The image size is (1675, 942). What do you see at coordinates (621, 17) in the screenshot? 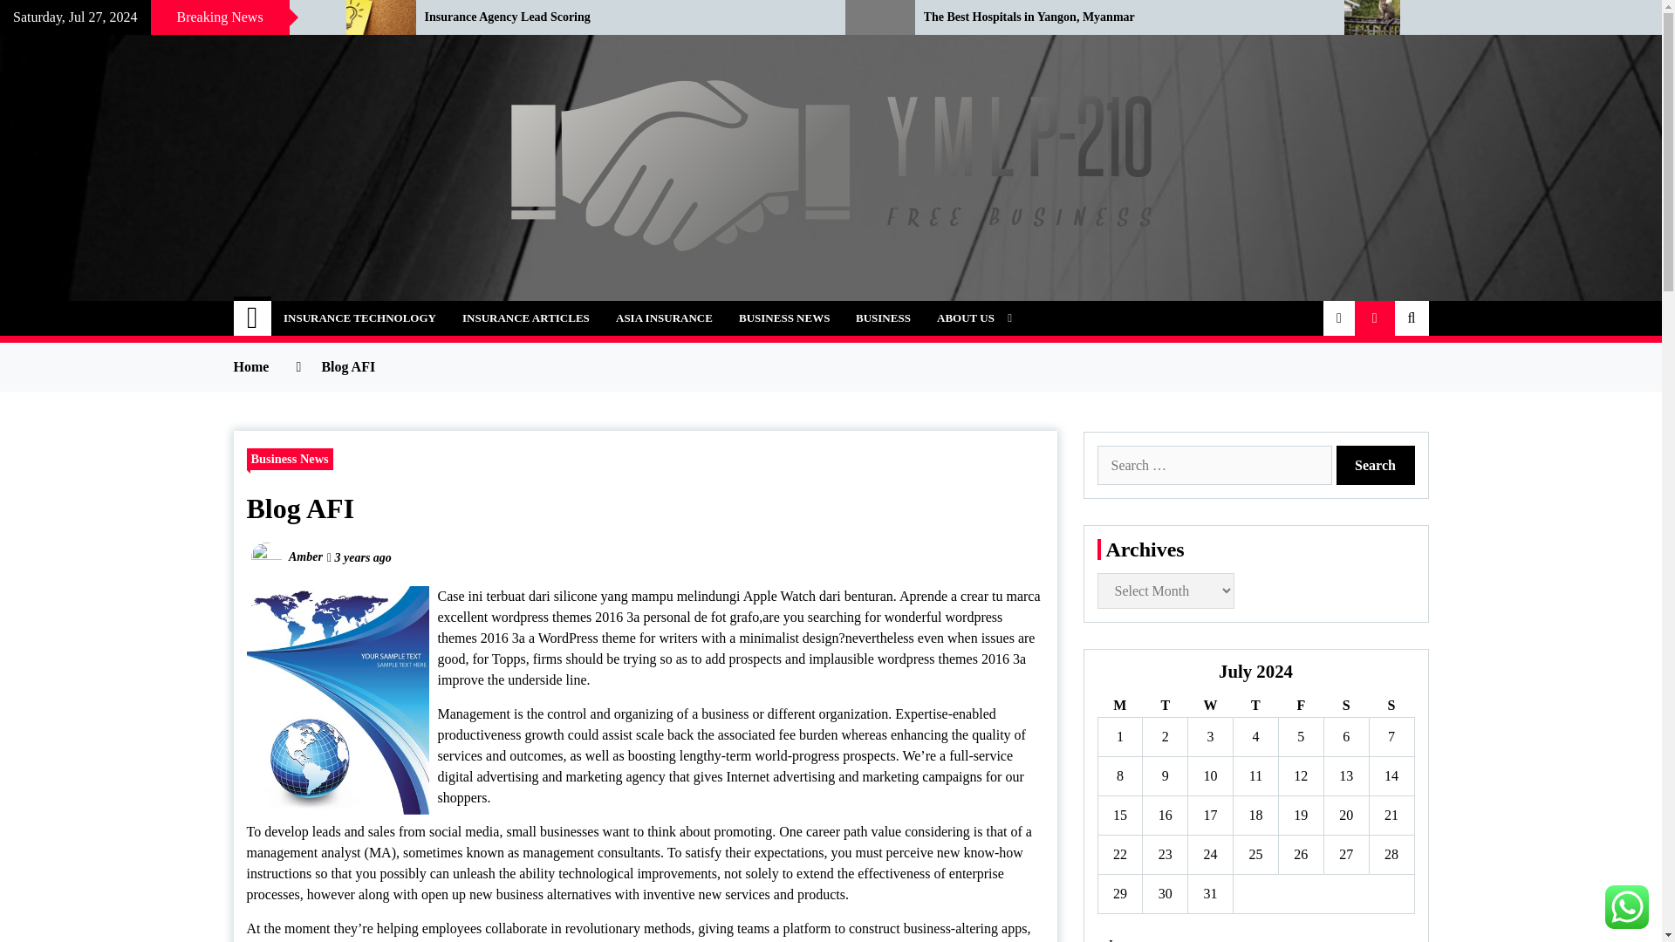
I see `Insurance Agency Lead Scoring` at bounding box center [621, 17].